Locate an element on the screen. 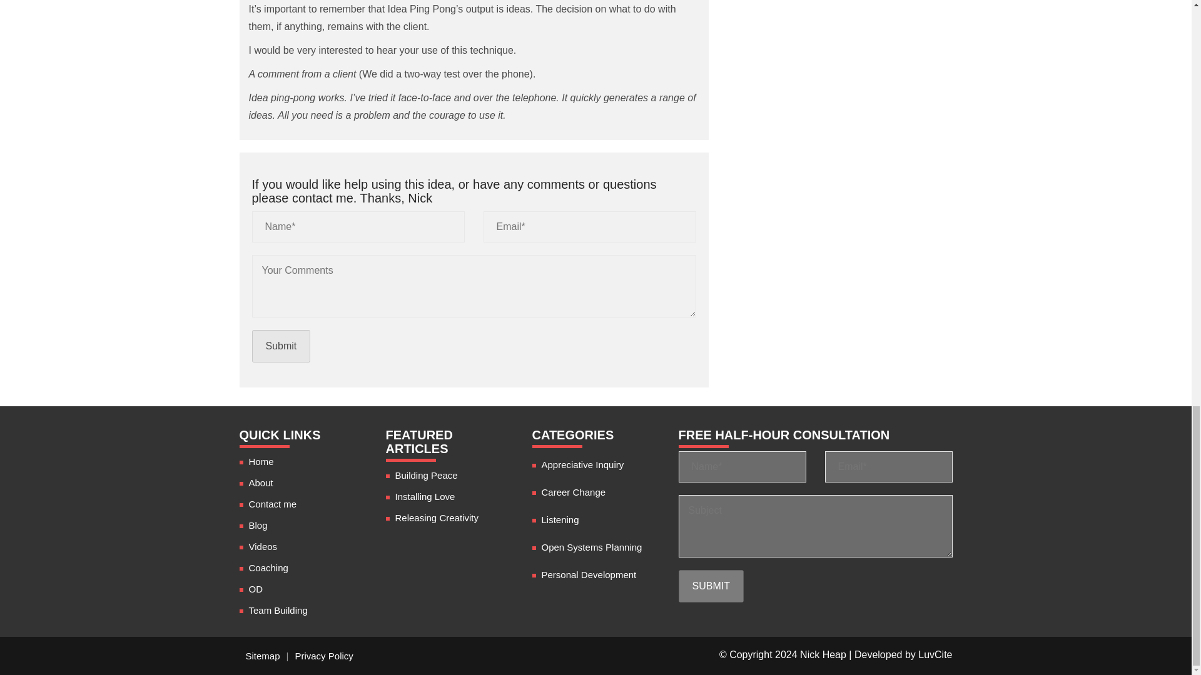 The height and width of the screenshot is (675, 1201). Submit is located at coordinates (280, 346).